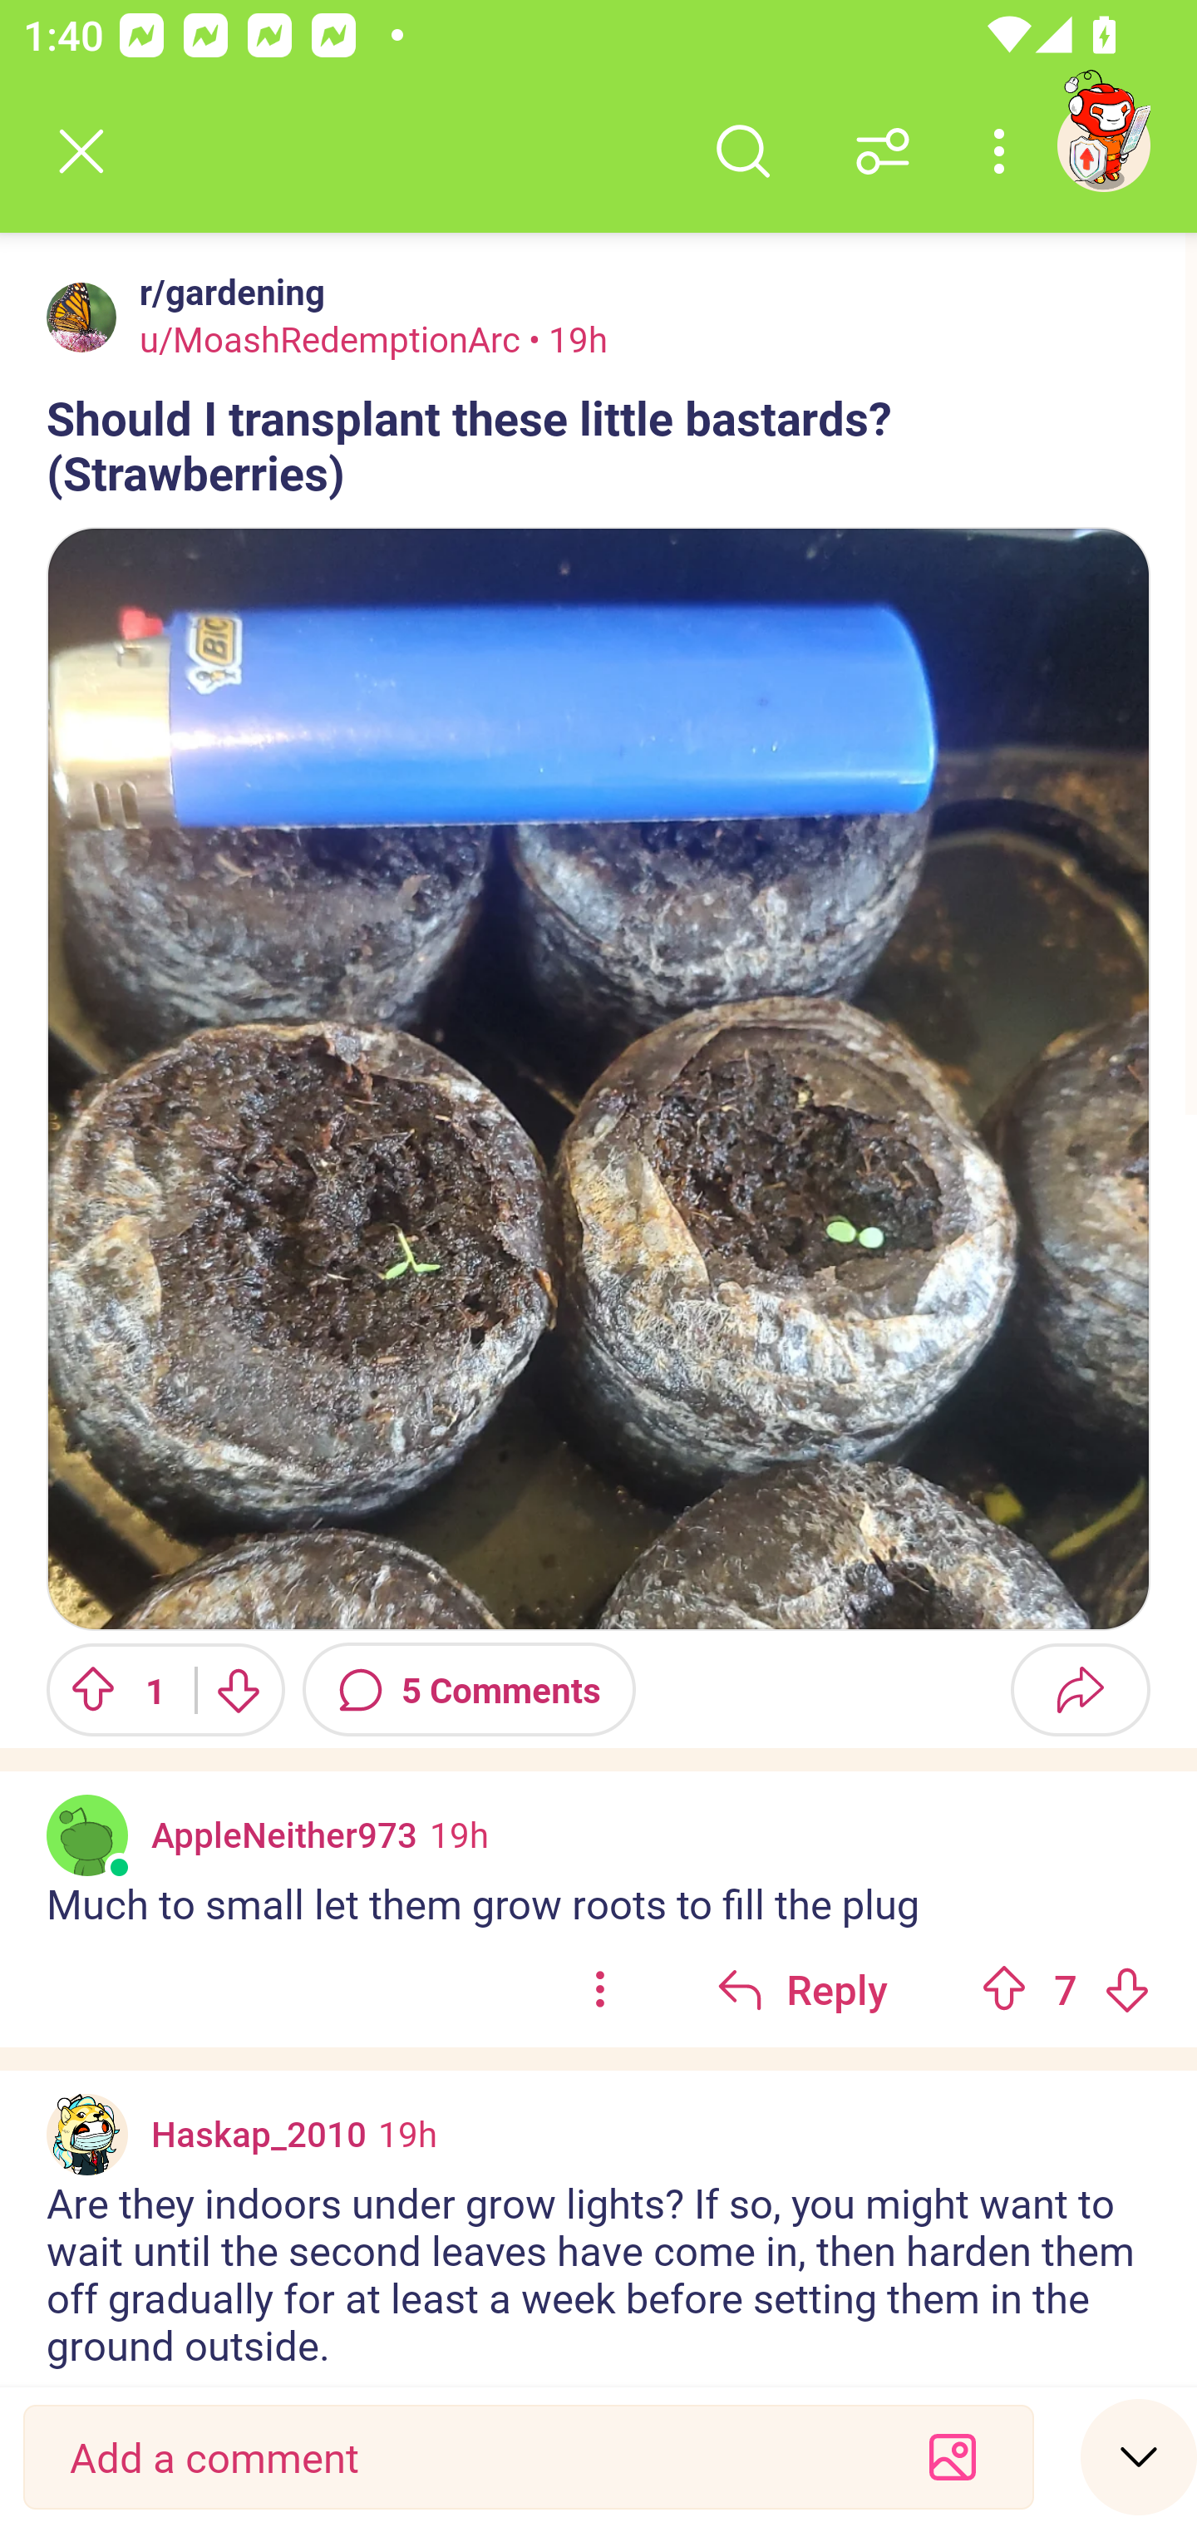 This screenshot has width=1197, height=2527. I want to click on Share, so click(1080, 1689).